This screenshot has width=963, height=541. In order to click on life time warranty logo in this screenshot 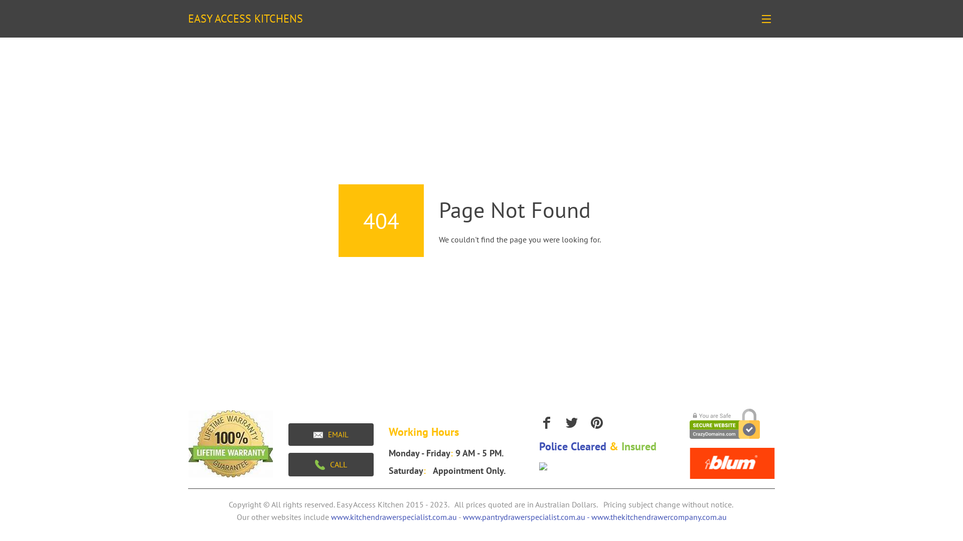, I will do `click(231, 444)`.